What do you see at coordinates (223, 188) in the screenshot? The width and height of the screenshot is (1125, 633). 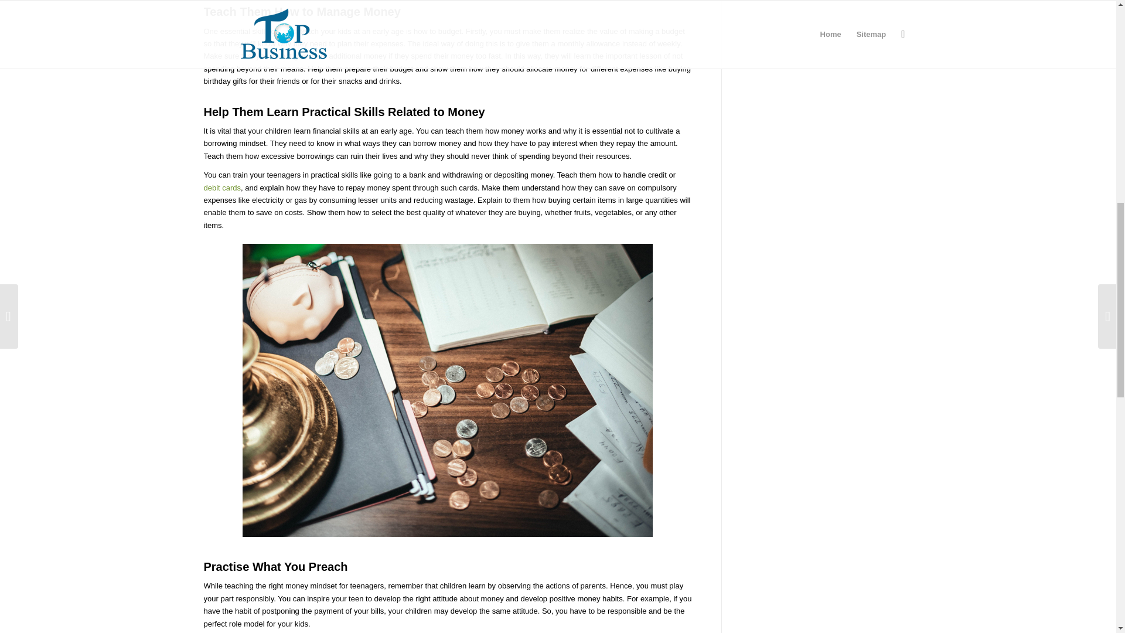 I see `debit cards` at bounding box center [223, 188].